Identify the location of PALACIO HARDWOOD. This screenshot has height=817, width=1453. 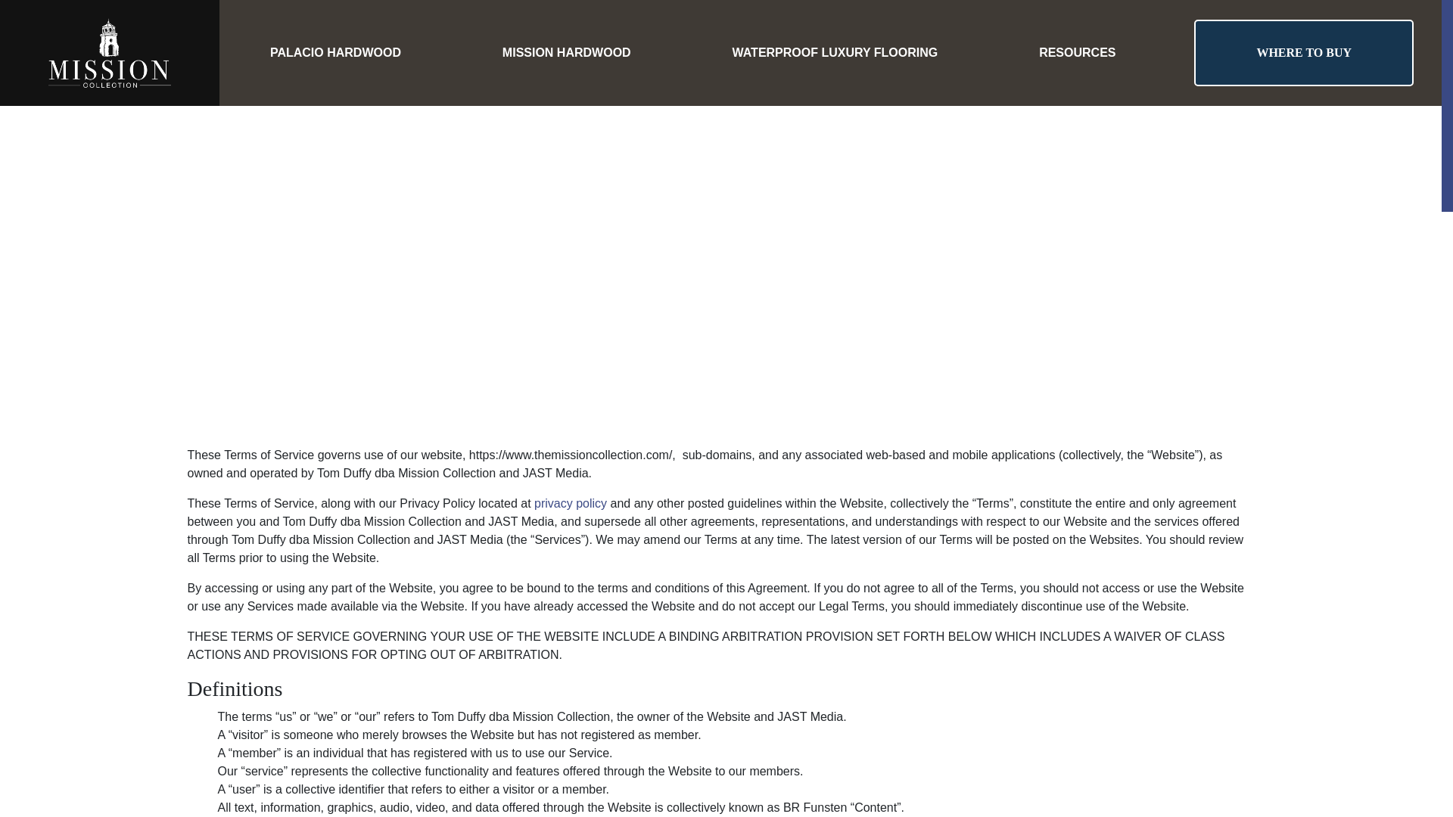
(335, 53).